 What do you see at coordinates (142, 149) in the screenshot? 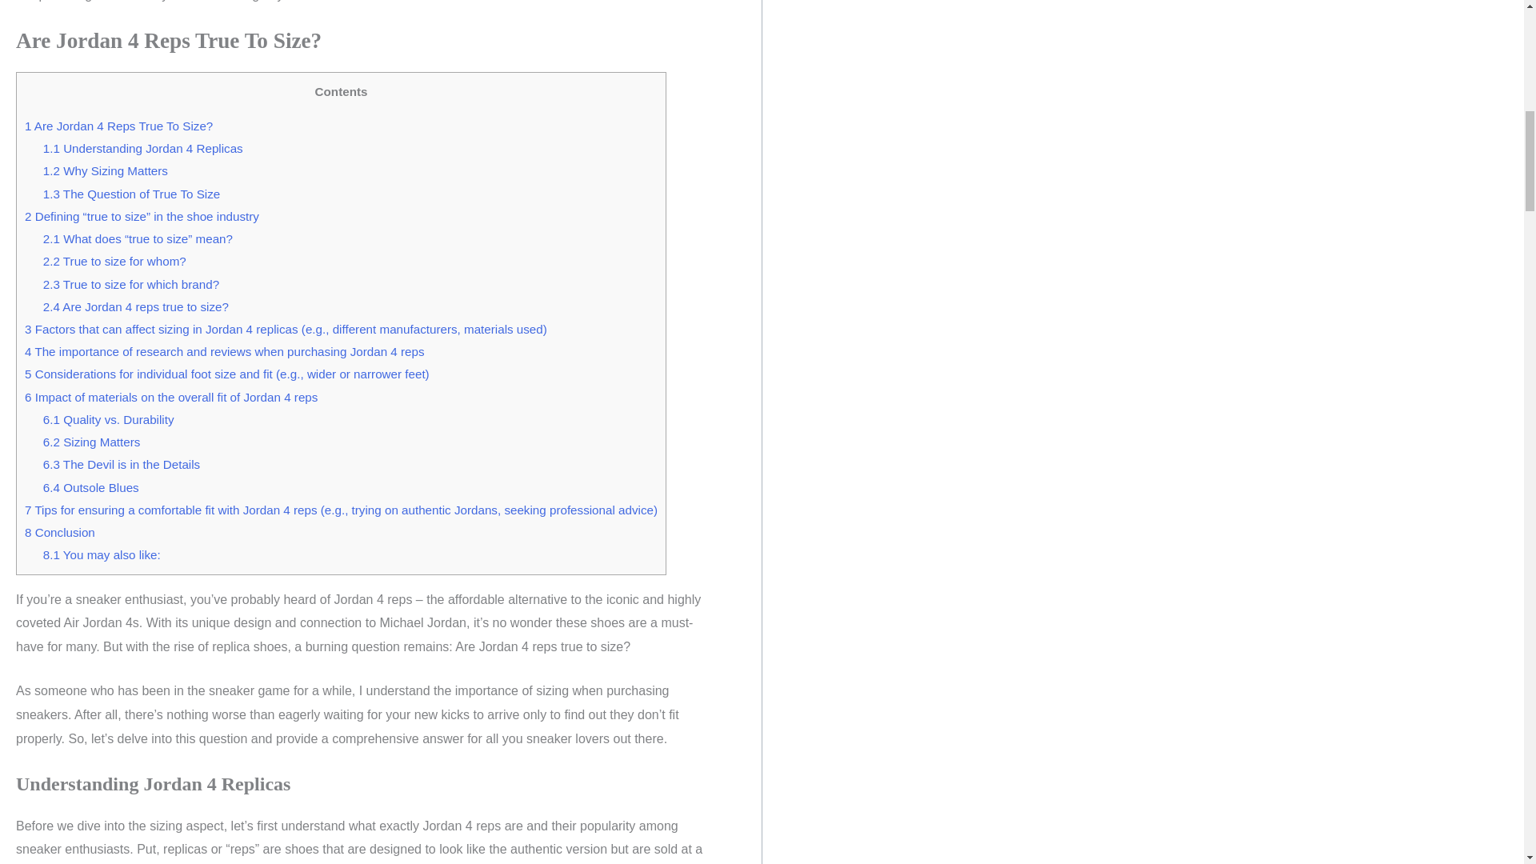
I see `1.1 Understanding Jordan 4 Replicas` at bounding box center [142, 149].